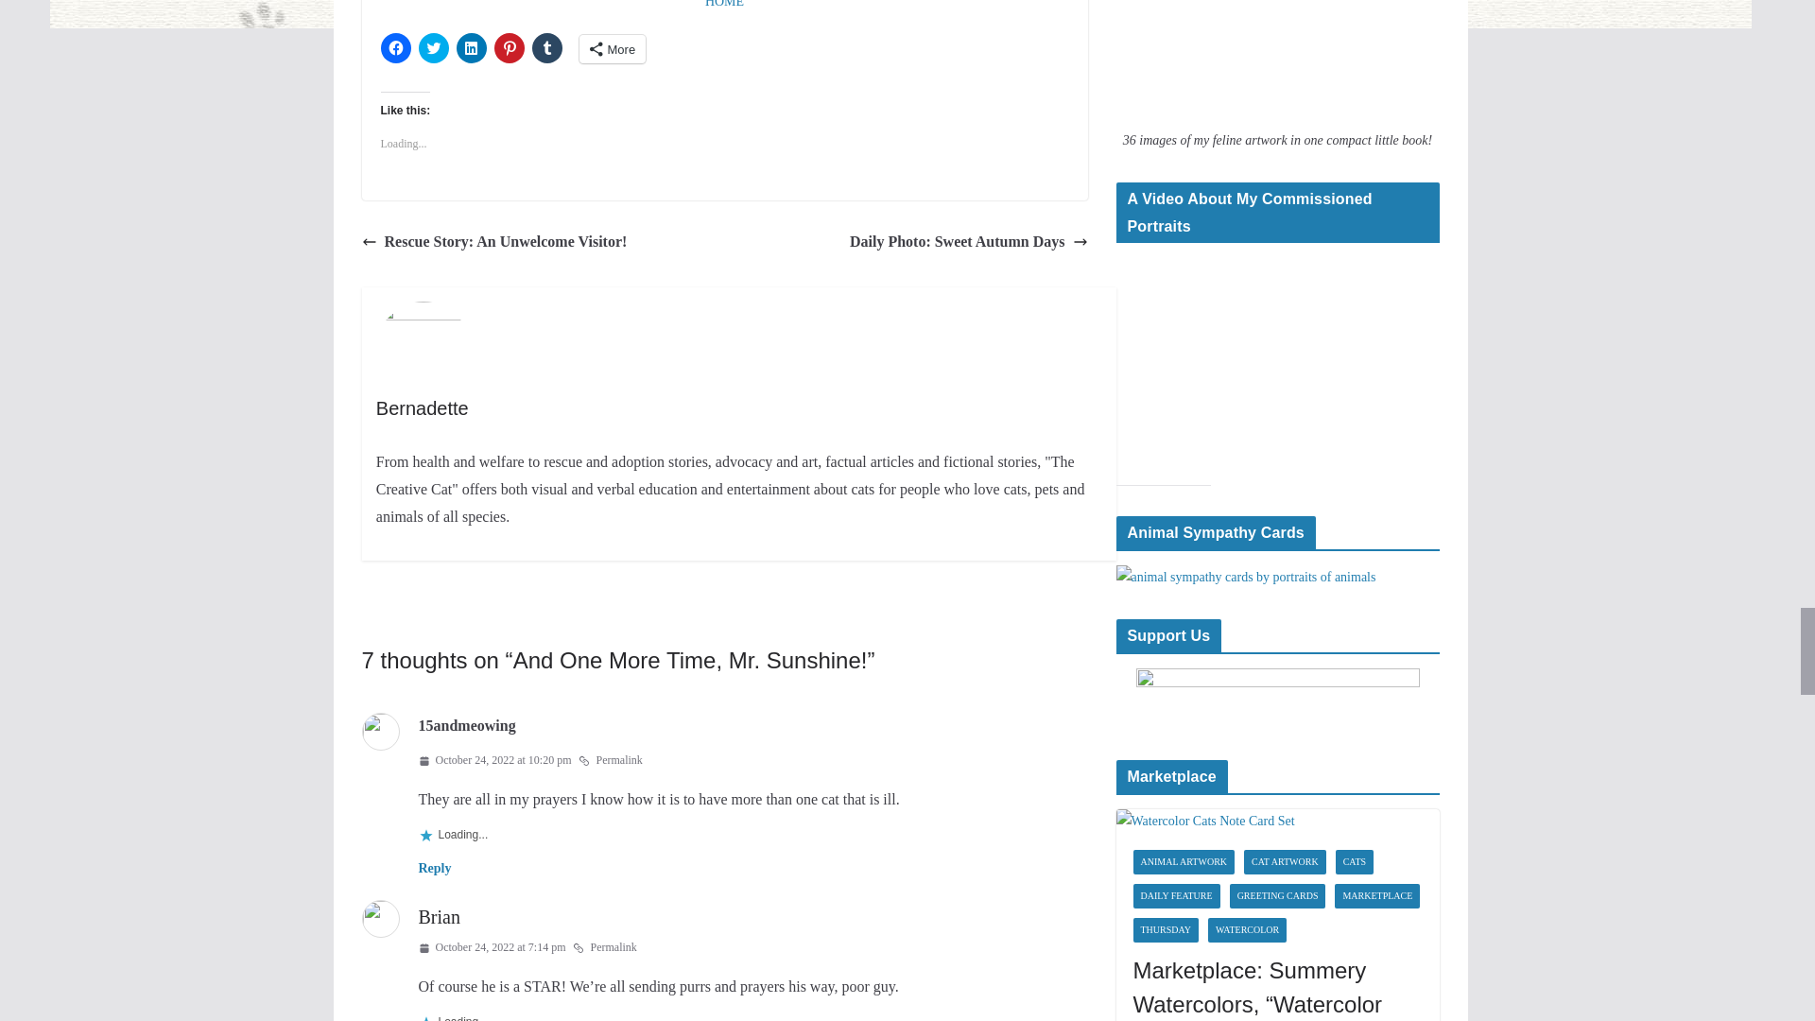  Describe the element at coordinates (509, 47) in the screenshot. I see `Click to share on Pinterest` at that location.